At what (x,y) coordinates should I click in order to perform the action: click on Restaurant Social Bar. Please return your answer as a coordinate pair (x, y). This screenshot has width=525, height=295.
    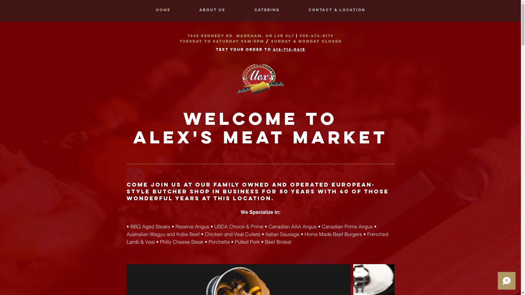
    Looking at the image, I should click on (510, 120).